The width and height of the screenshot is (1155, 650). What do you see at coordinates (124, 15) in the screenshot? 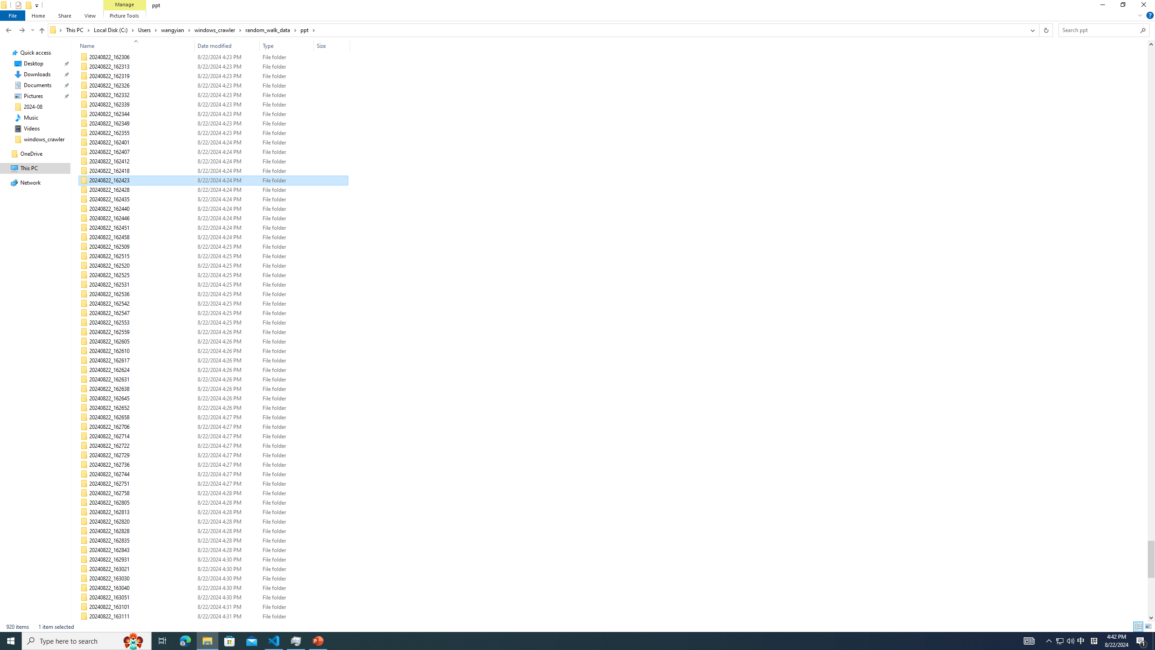
I see `Picture Tools` at bounding box center [124, 15].